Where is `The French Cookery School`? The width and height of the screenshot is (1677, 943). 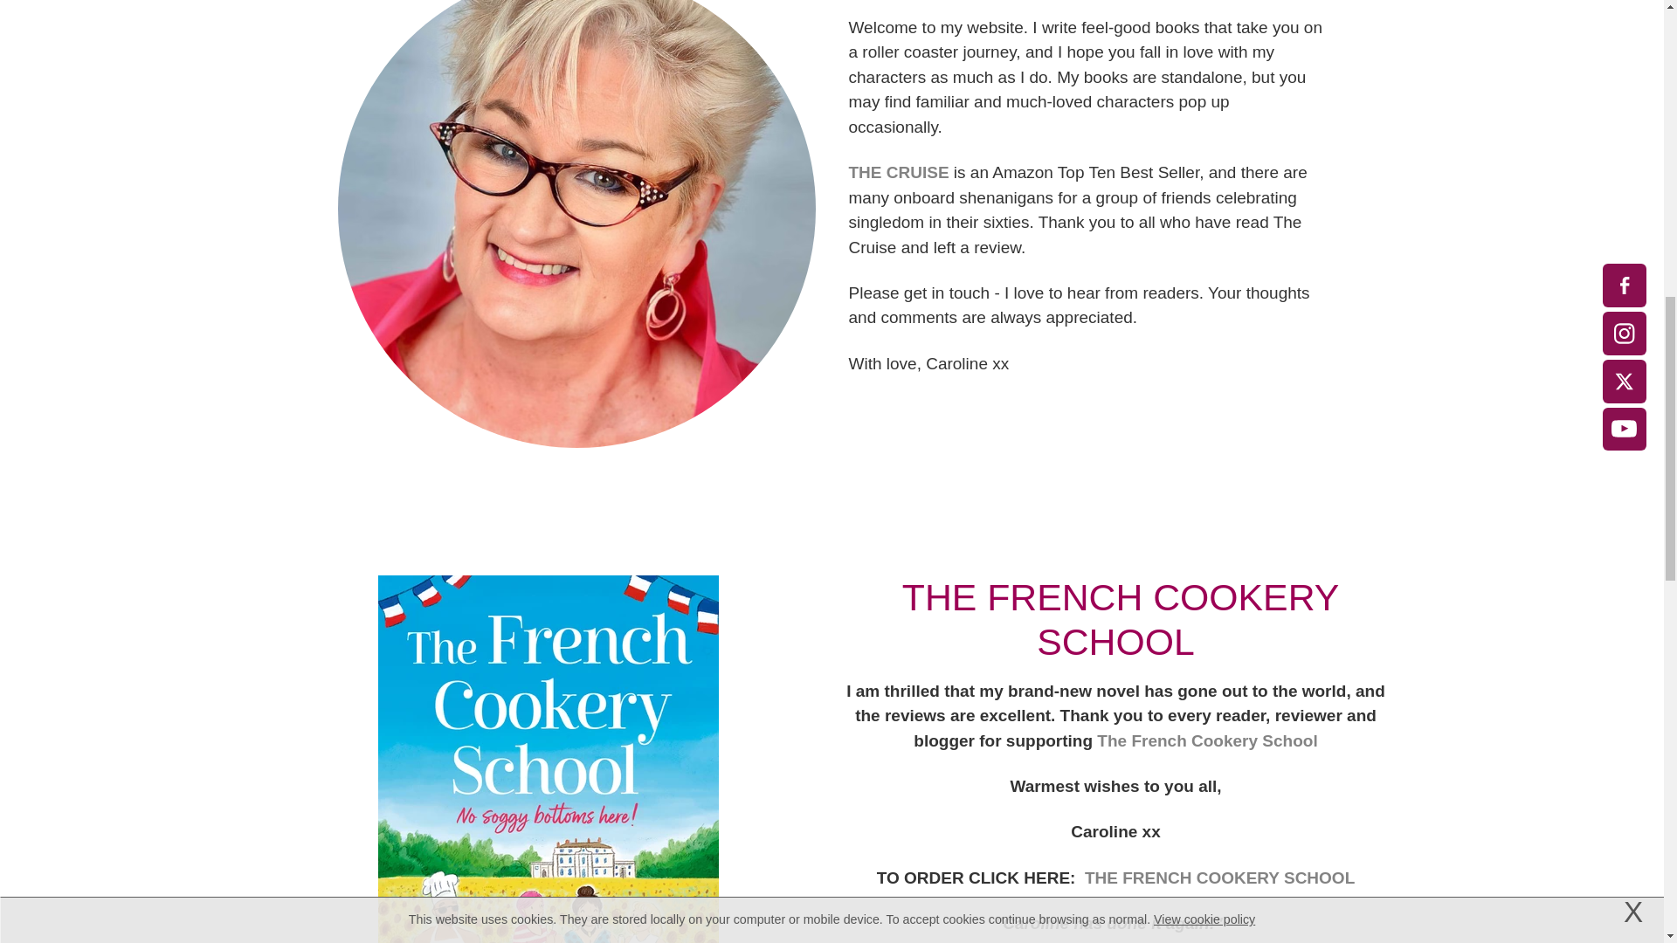
The French Cookery School is located at coordinates (1206, 740).